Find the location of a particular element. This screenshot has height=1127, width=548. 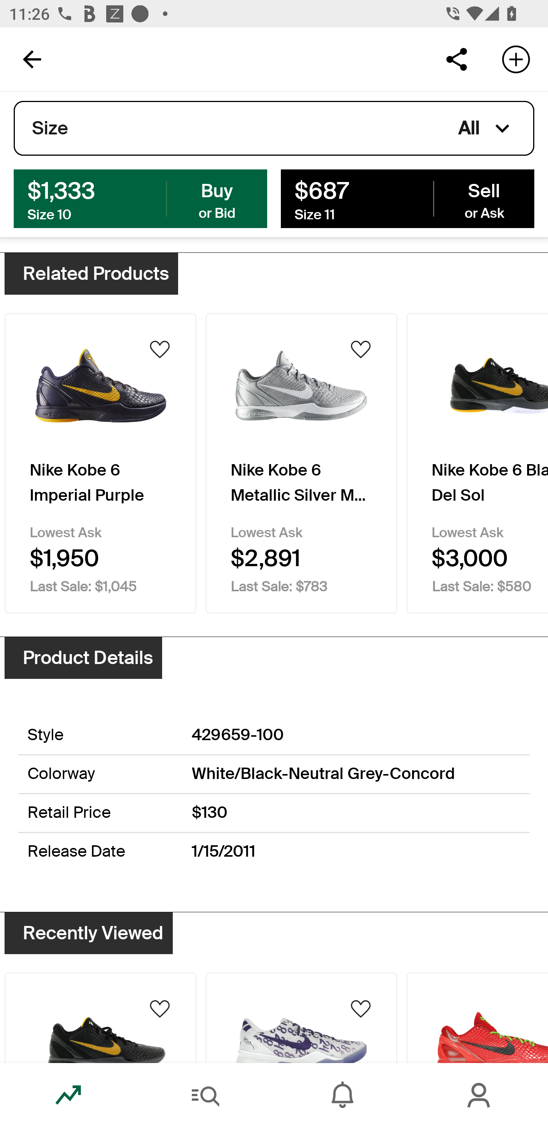

Share is located at coordinates (456, 59).